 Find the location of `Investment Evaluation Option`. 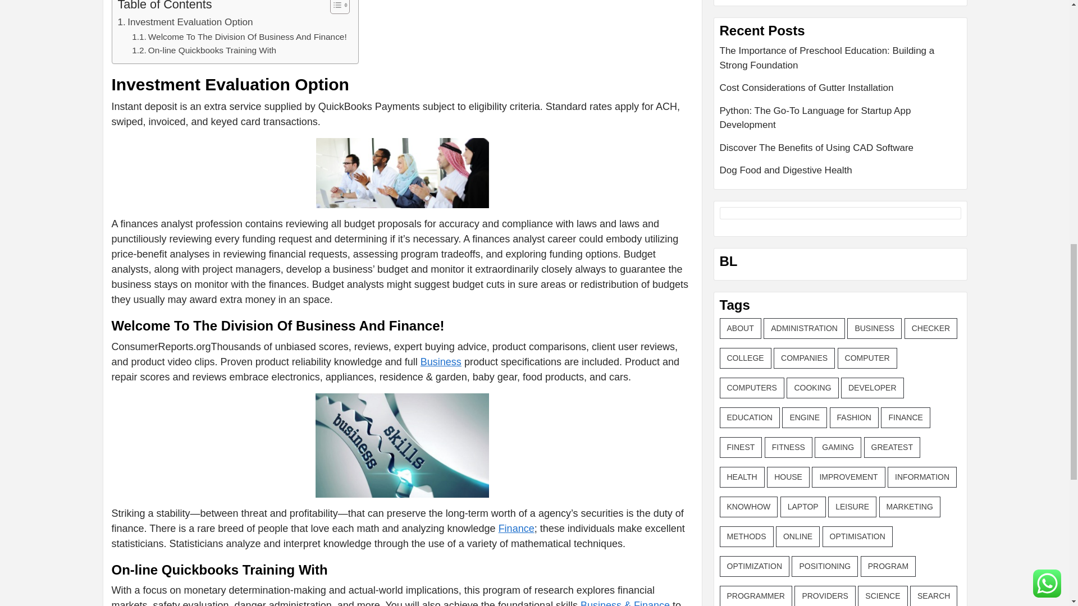

Investment Evaluation Option is located at coordinates (185, 21).